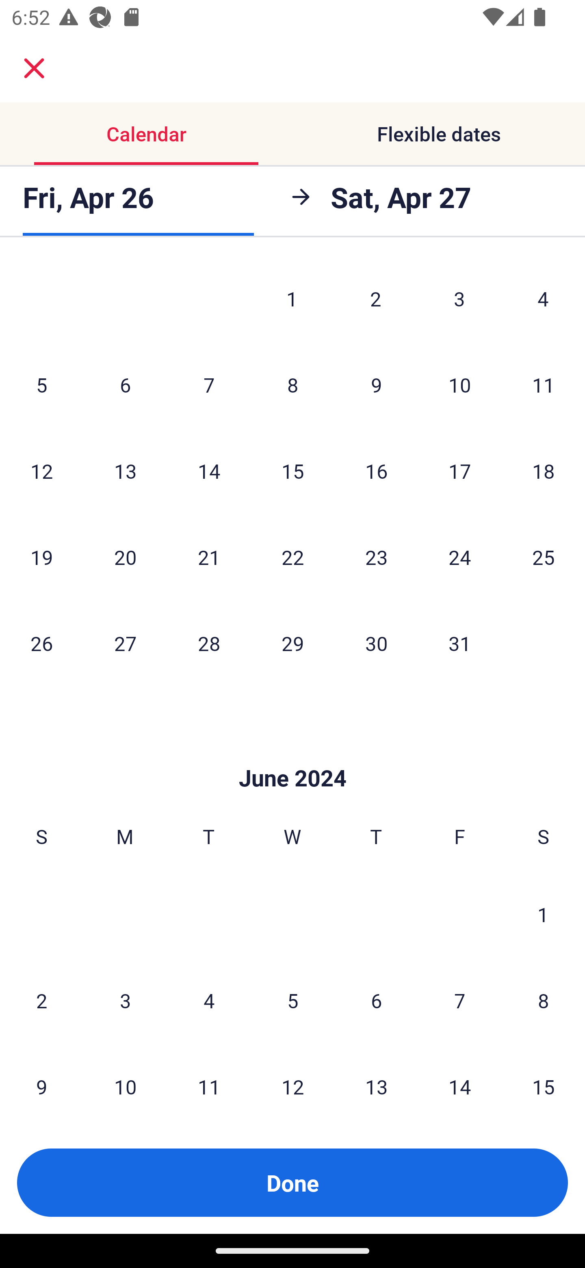 This screenshot has height=1268, width=585. Describe the element at coordinates (376, 1000) in the screenshot. I see `6 Thursday, June 6, 2024` at that location.